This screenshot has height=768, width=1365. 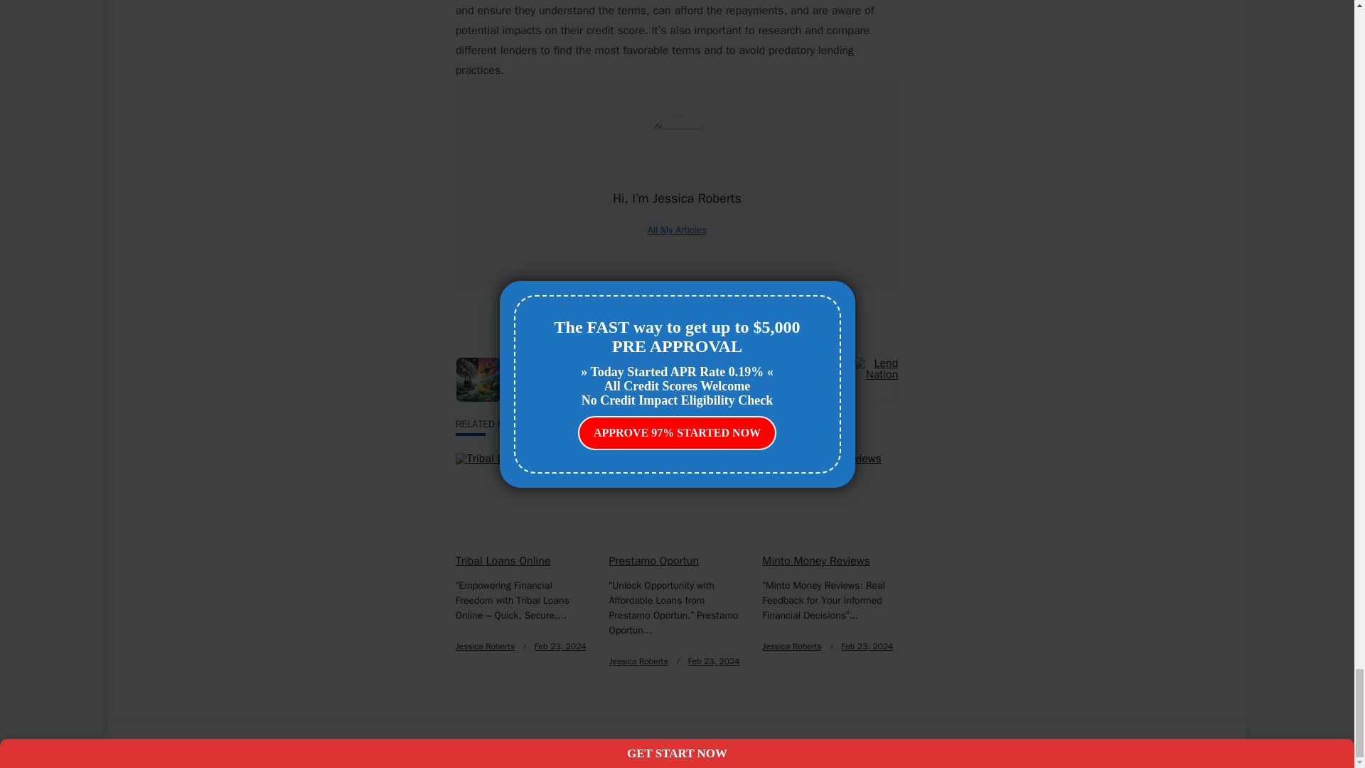 I want to click on Feb 23, 2024, so click(x=714, y=661).